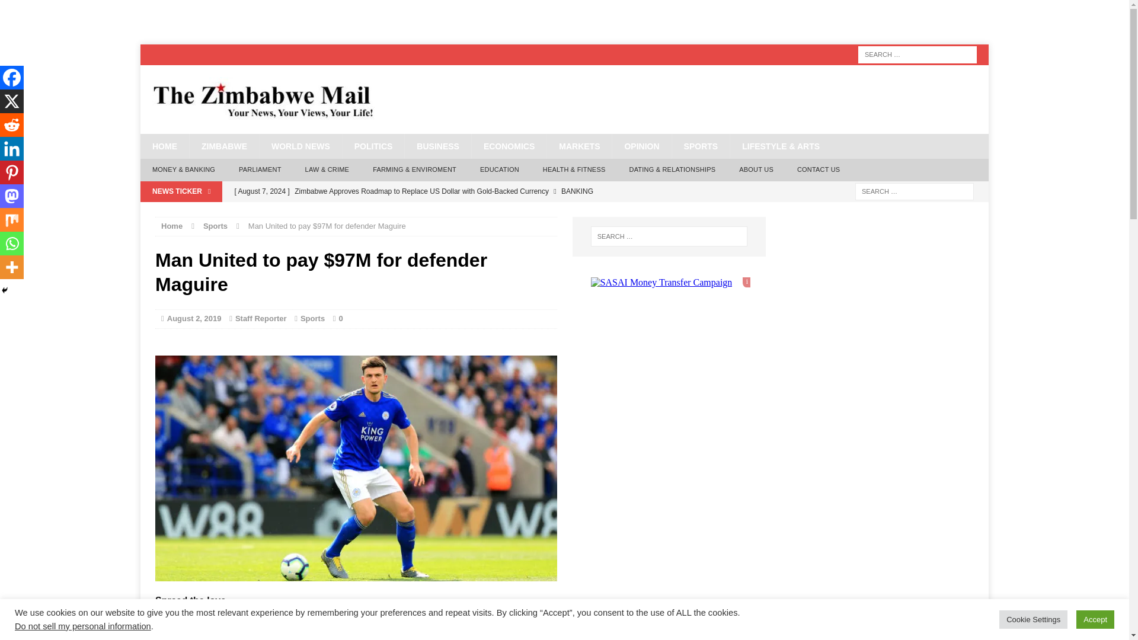 Image resolution: width=1138 pixels, height=640 pixels. Describe the element at coordinates (282, 620) in the screenshot. I see `Mastodon` at that location.